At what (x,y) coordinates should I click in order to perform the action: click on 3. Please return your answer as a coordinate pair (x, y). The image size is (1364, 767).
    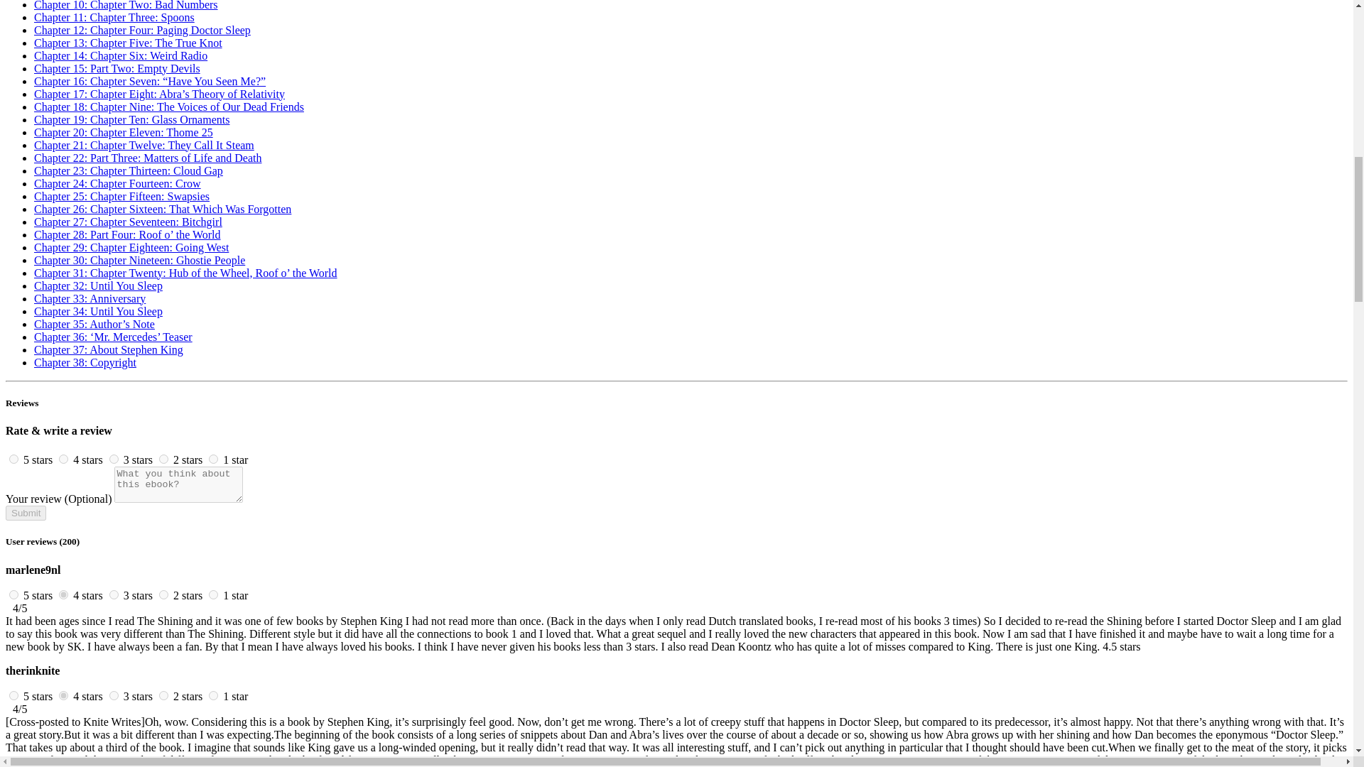
    Looking at the image, I should click on (114, 594).